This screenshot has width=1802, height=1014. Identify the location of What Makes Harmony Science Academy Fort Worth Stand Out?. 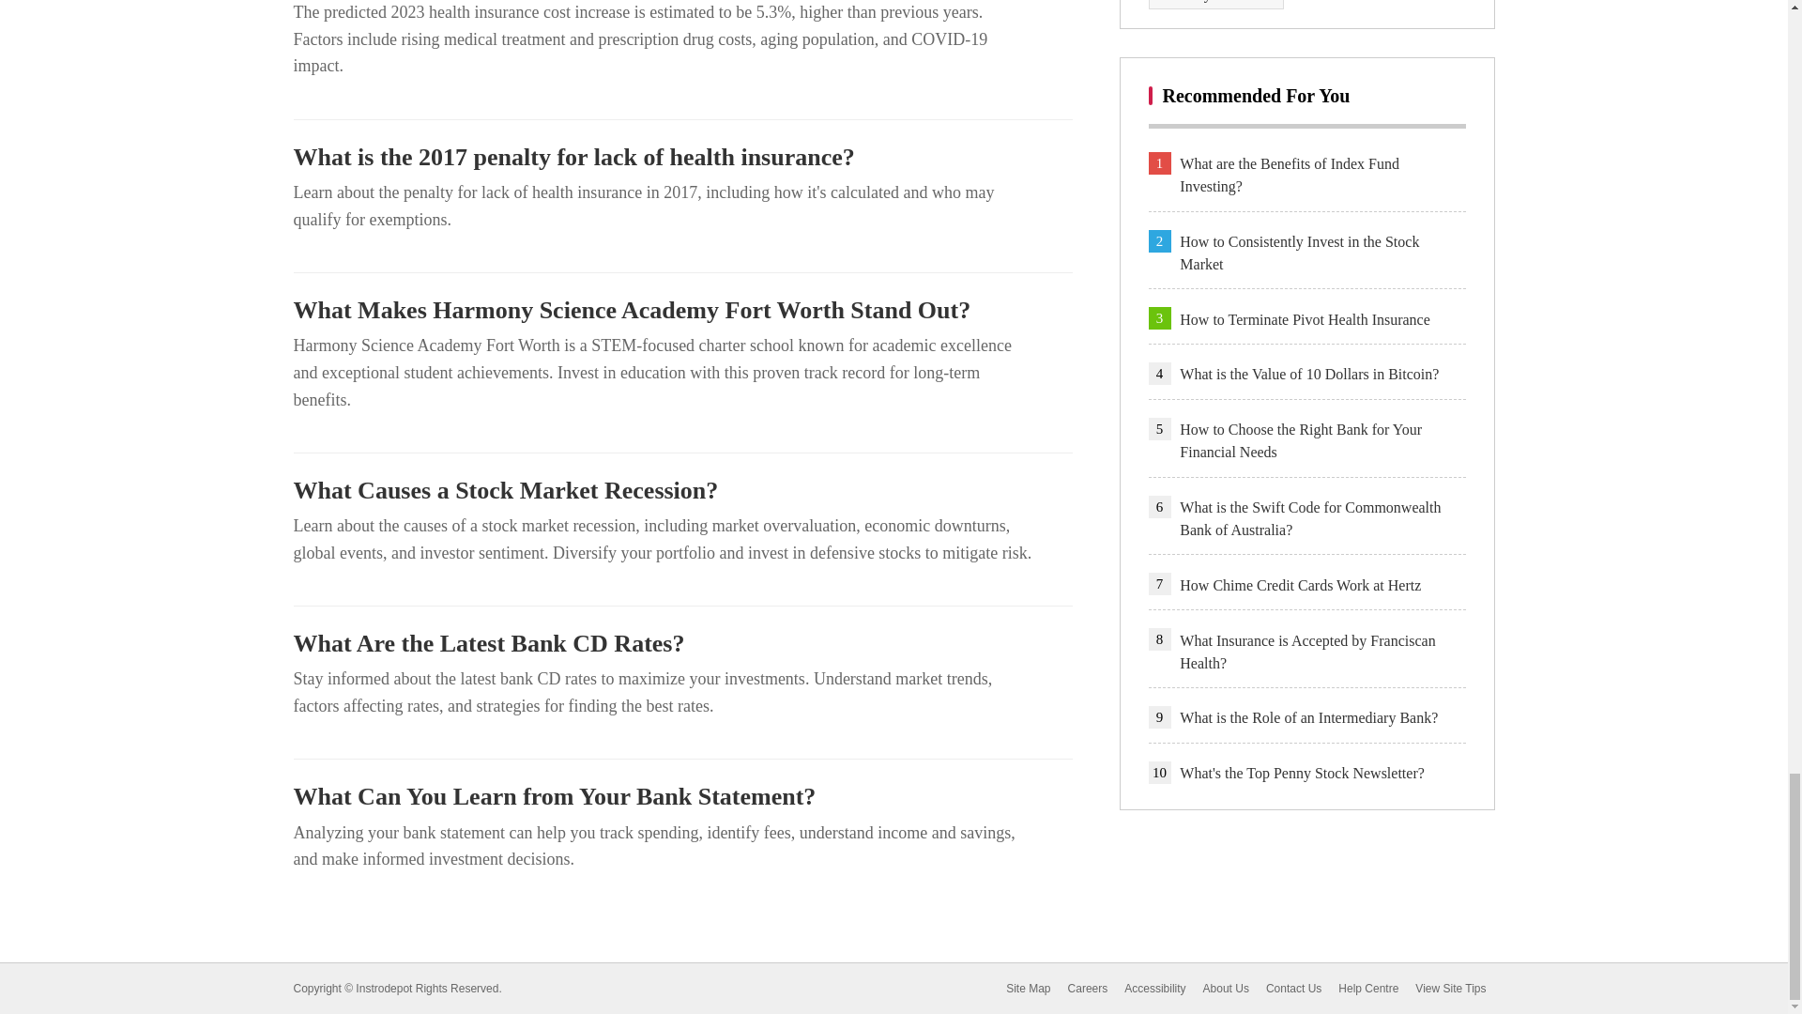
(681, 310).